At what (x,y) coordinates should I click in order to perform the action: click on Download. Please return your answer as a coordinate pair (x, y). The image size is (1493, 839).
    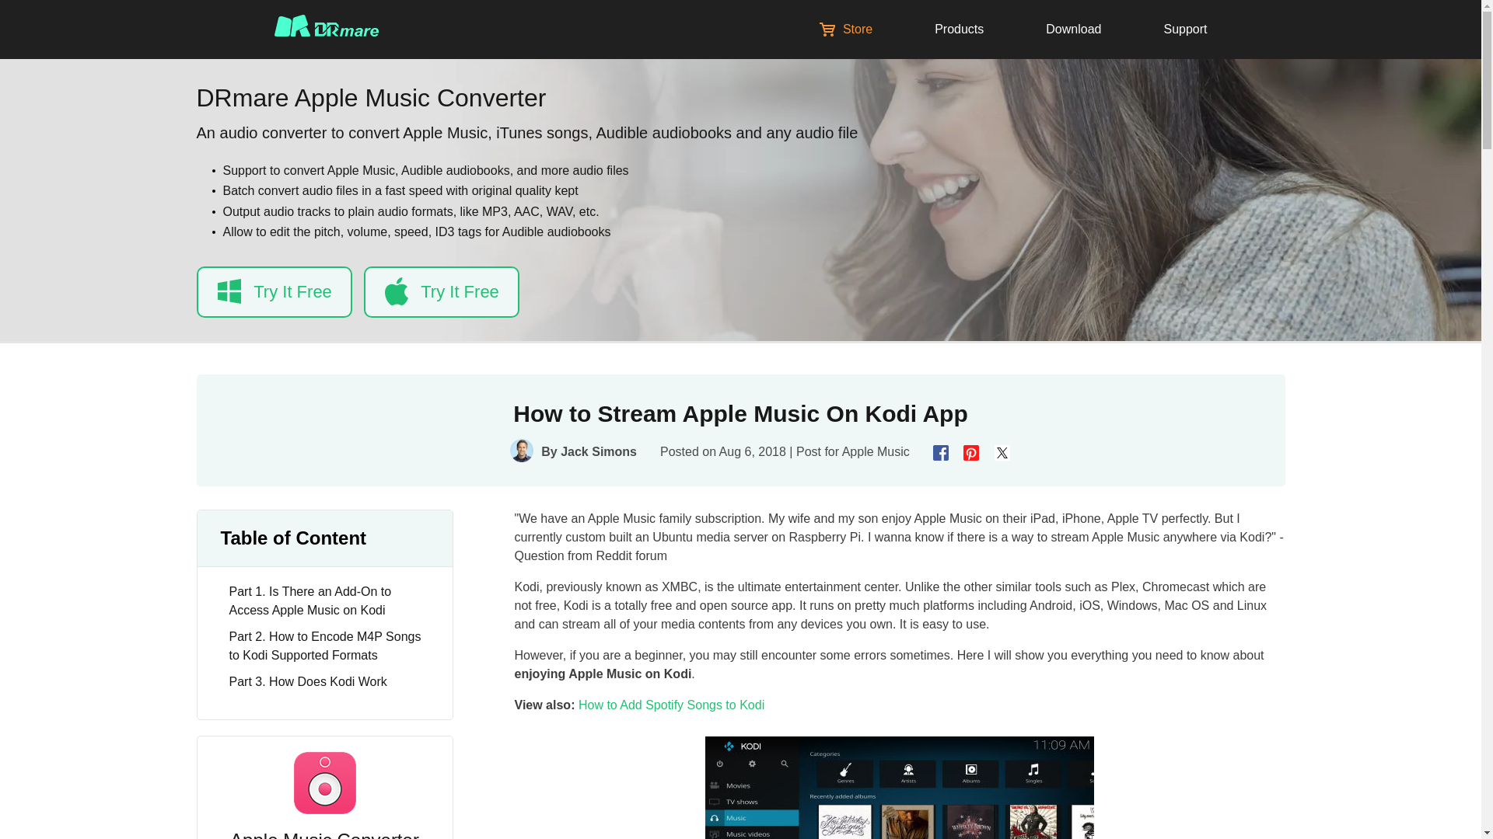
    Looking at the image, I should click on (1073, 30).